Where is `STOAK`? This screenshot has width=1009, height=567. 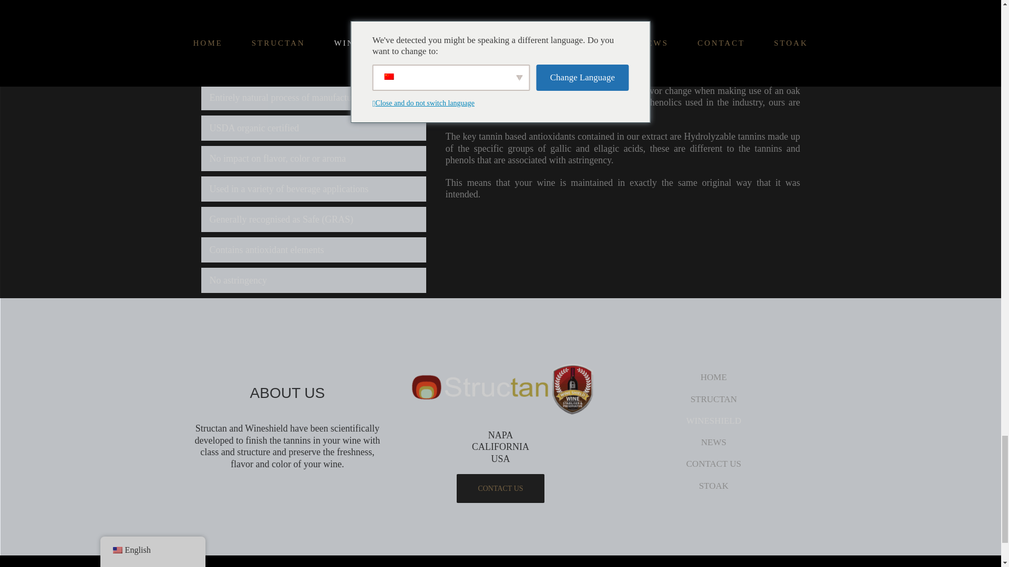 STOAK is located at coordinates (714, 486).